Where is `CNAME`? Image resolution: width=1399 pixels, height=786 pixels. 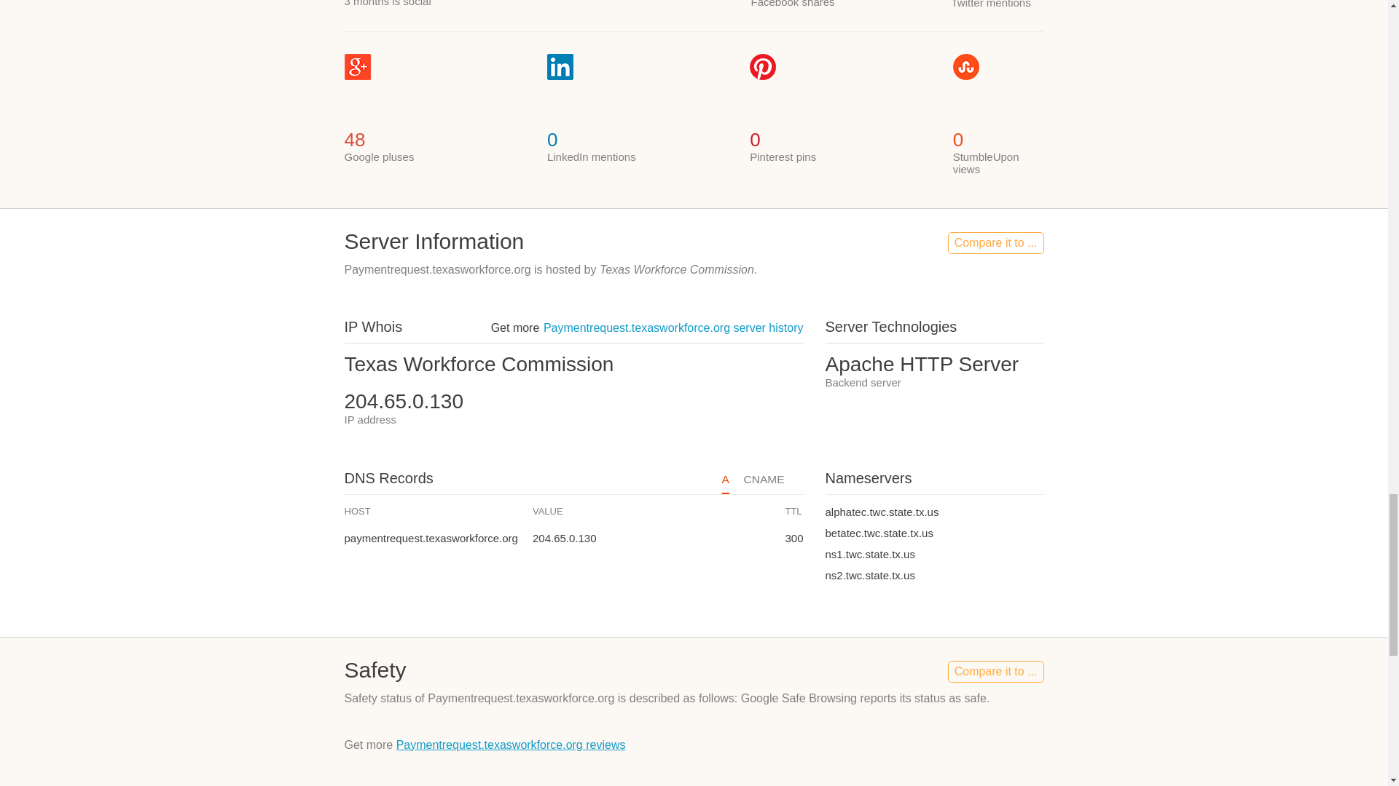
CNAME is located at coordinates (764, 483).